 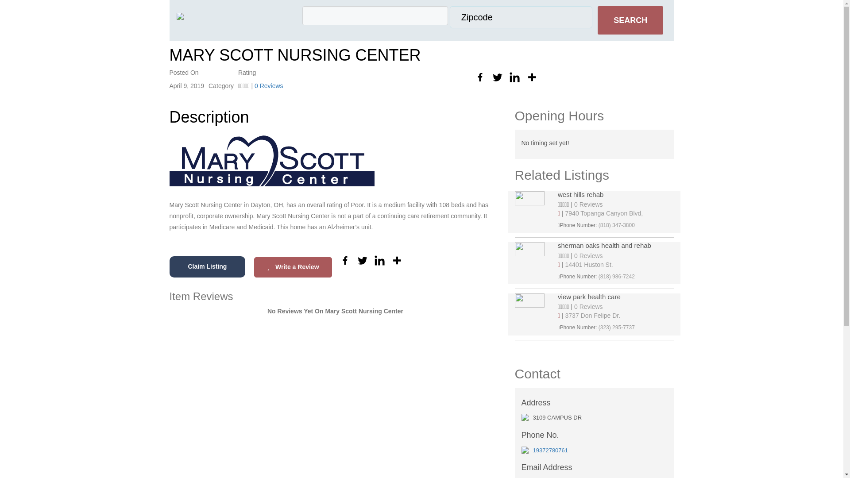 What do you see at coordinates (630, 20) in the screenshot?
I see `Search` at bounding box center [630, 20].